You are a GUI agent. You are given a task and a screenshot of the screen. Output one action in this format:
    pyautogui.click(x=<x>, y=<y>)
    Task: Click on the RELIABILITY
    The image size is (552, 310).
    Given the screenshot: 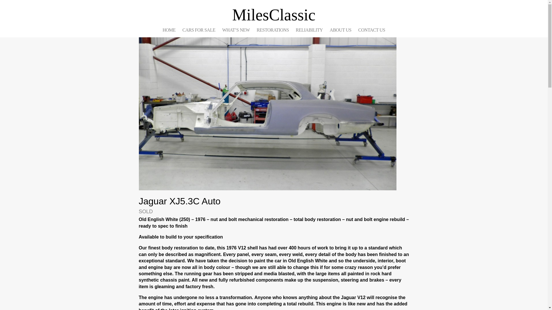 What is the action you would take?
    pyautogui.click(x=309, y=30)
    